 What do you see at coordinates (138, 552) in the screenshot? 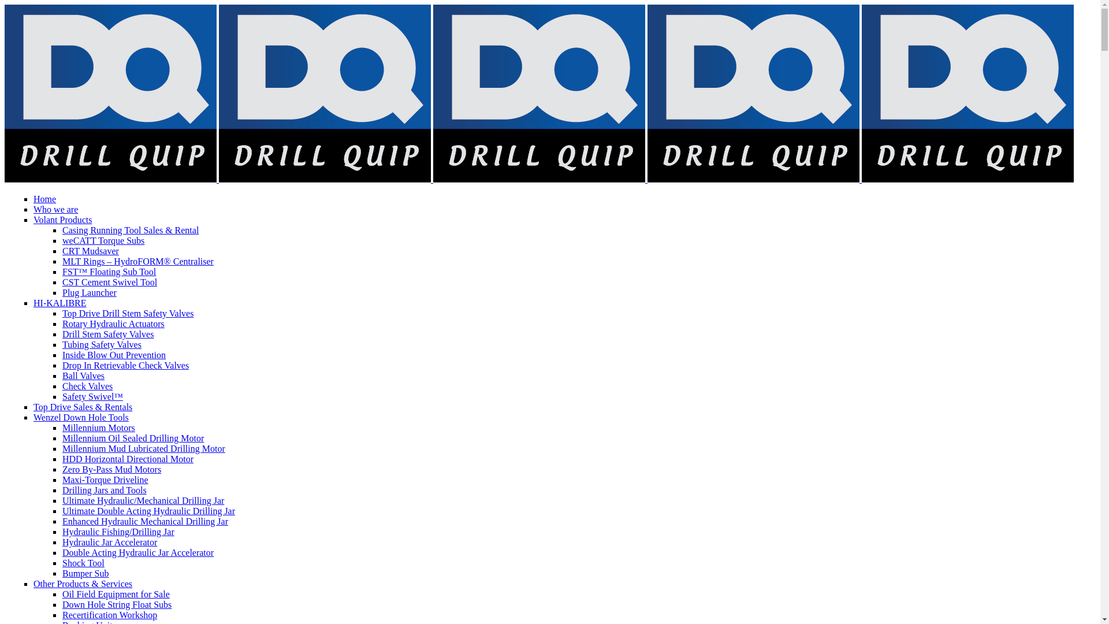
I see `Double Acting Hydraulic Jar Accelerator` at bounding box center [138, 552].